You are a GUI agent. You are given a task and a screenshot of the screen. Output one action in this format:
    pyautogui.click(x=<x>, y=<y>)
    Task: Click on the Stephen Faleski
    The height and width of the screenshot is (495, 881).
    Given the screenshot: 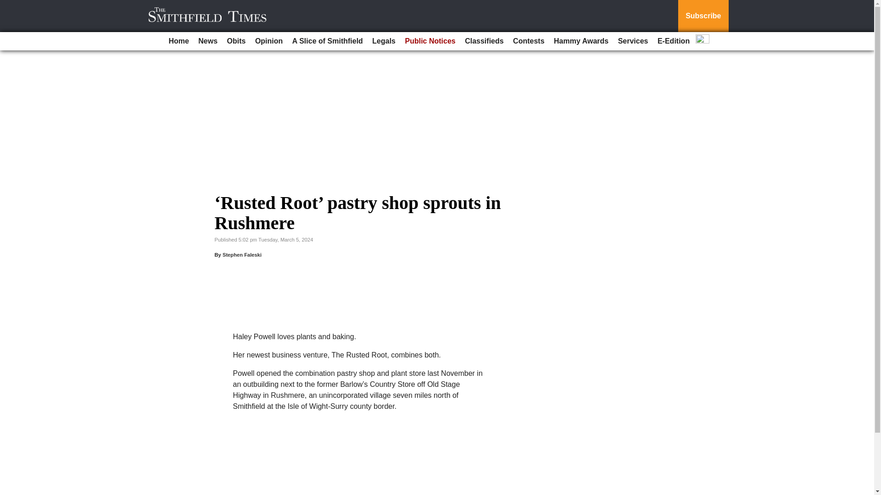 What is the action you would take?
    pyautogui.click(x=242, y=254)
    